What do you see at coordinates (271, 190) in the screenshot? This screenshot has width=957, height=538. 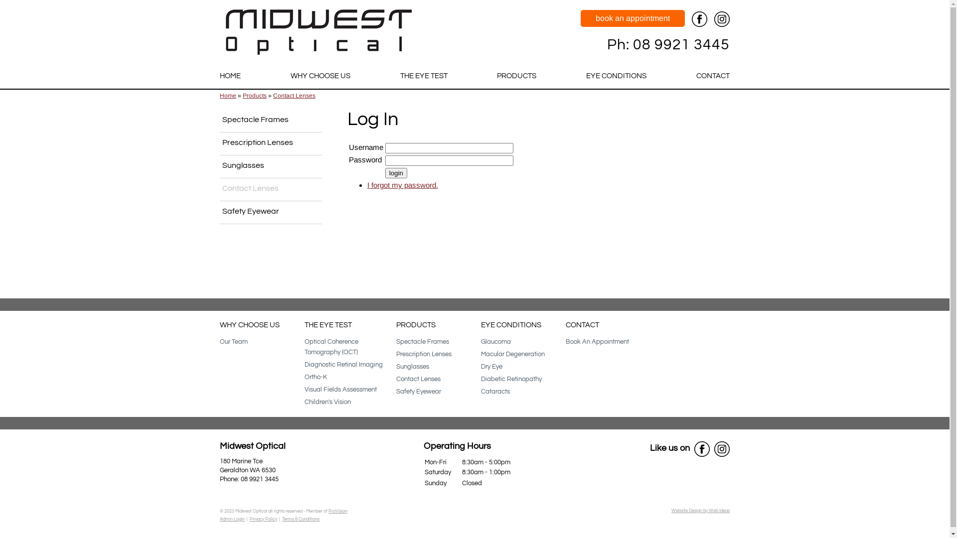 I see `Contact Lenses` at bounding box center [271, 190].